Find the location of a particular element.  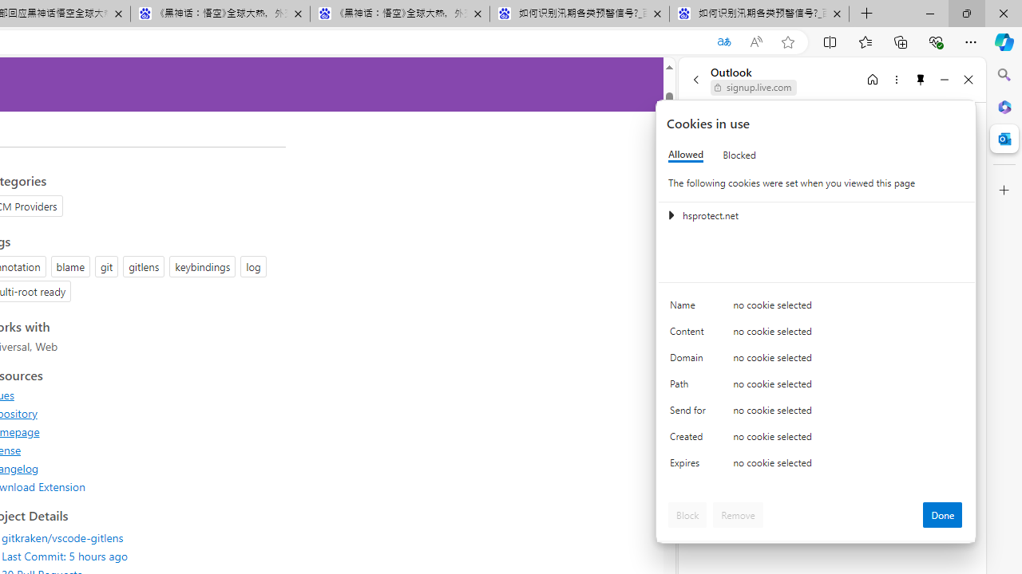

Blocked is located at coordinates (739, 155).